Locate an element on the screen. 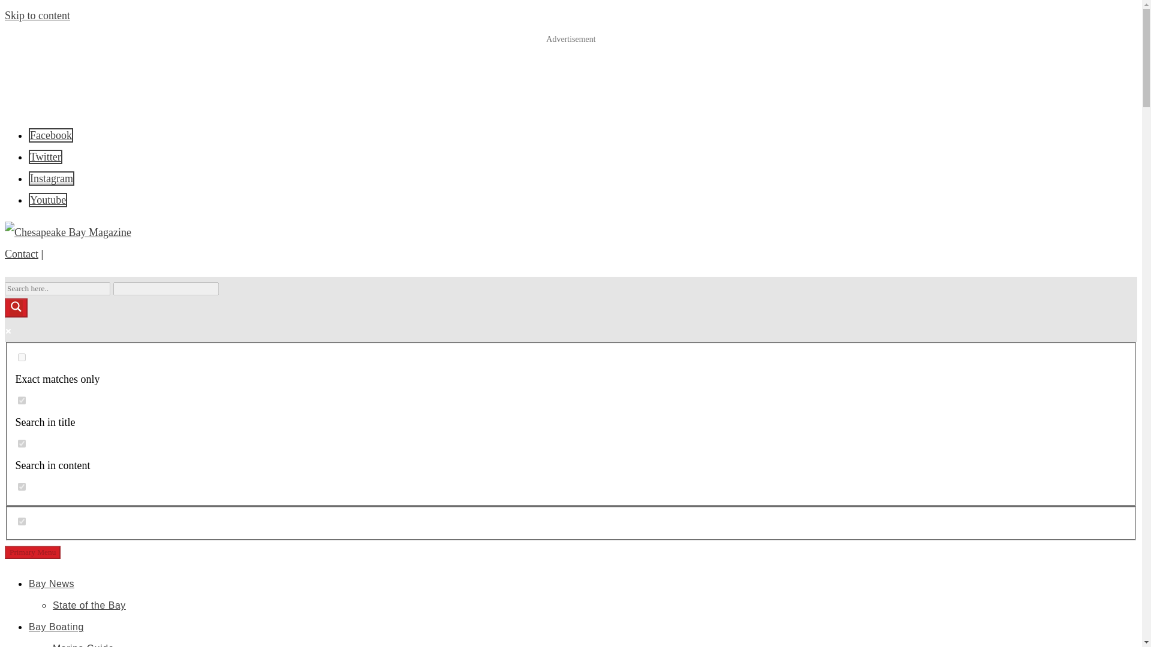 The height and width of the screenshot is (647, 1151). Primary Menu is located at coordinates (32, 552).